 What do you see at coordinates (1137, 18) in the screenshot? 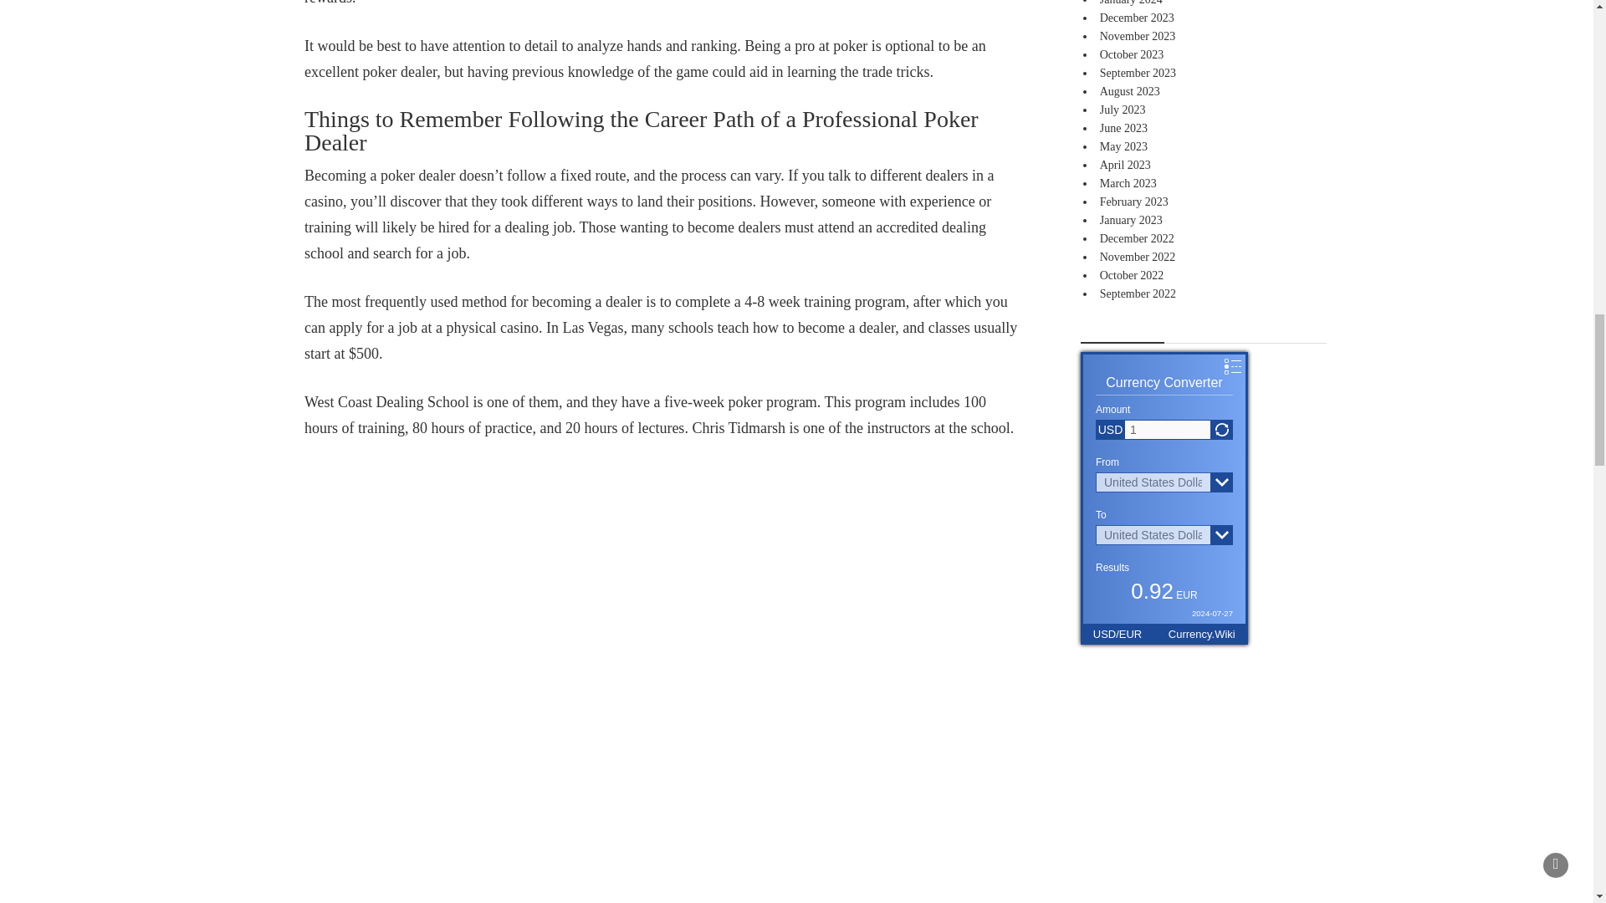
I see `December 2023` at bounding box center [1137, 18].